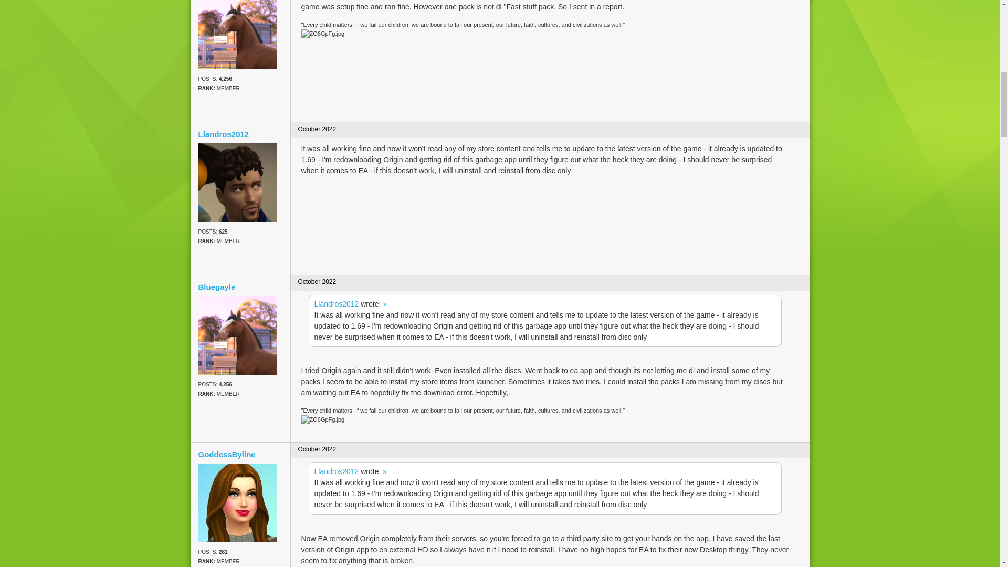 Image resolution: width=1008 pixels, height=567 pixels. What do you see at coordinates (240, 394) in the screenshot?
I see `Member` at bounding box center [240, 394].